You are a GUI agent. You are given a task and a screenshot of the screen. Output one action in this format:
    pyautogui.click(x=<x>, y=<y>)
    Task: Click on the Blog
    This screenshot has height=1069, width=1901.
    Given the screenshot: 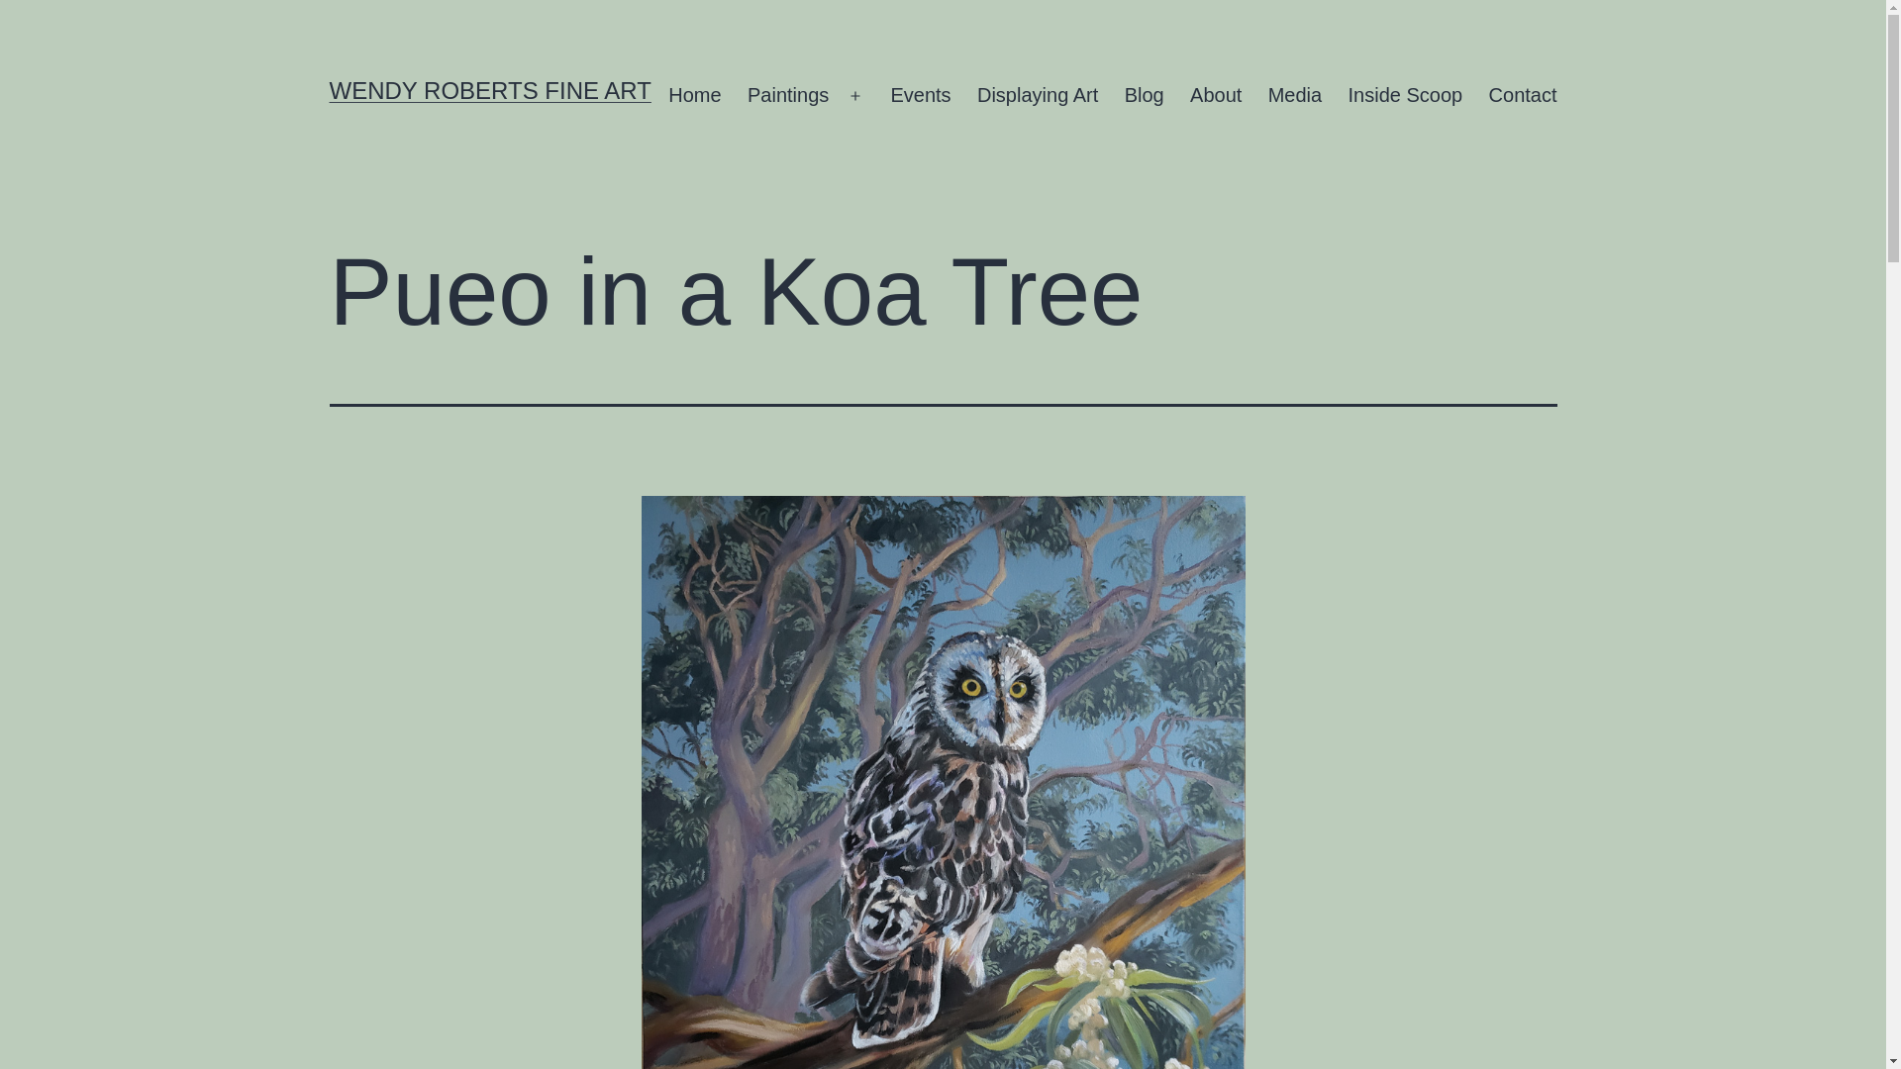 What is the action you would take?
    pyautogui.click(x=1143, y=96)
    